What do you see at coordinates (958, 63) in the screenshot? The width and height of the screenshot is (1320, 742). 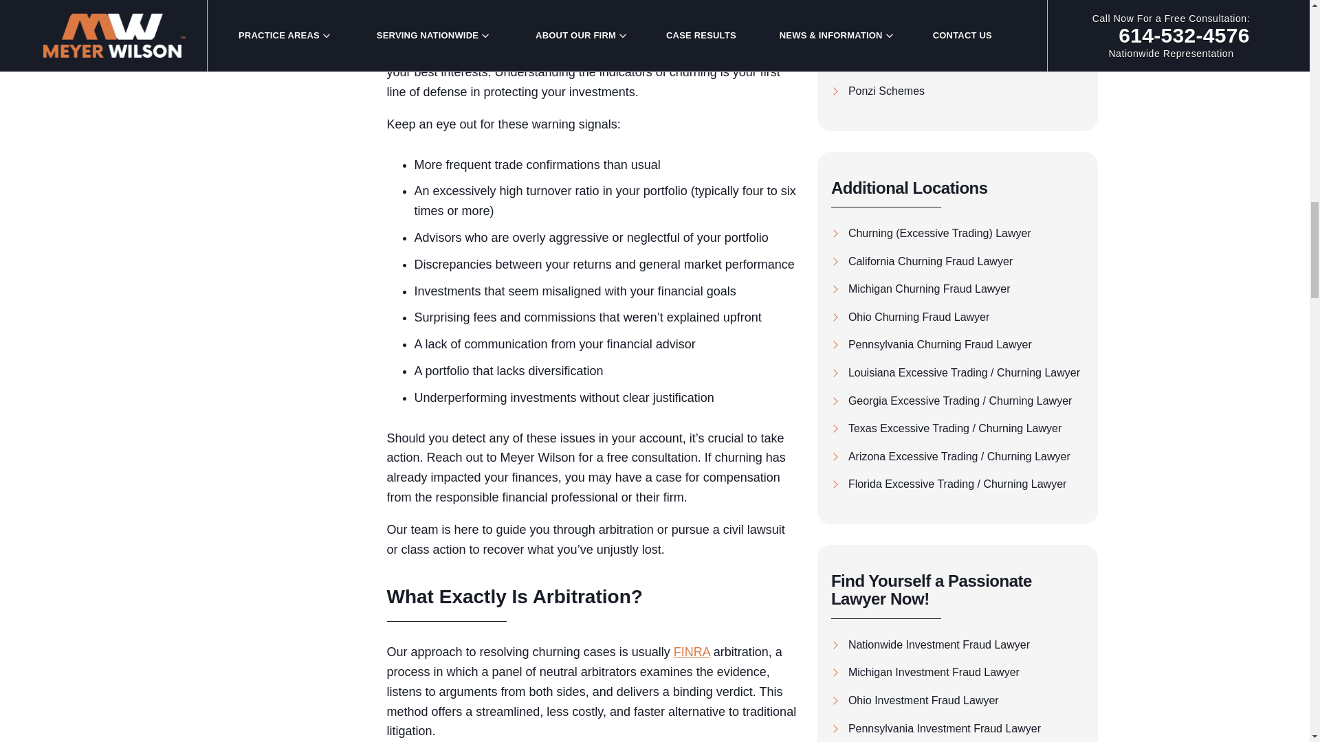 I see `Investment Loss Recovery` at bounding box center [958, 63].